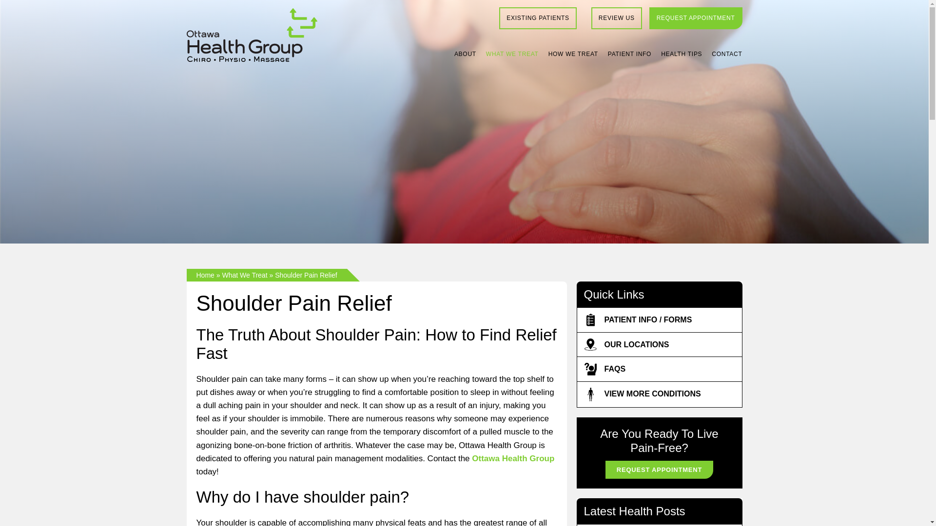  What do you see at coordinates (512, 54) in the screenshot?
I see `WHAT WE TREAT` at bounding box center [512, 54].